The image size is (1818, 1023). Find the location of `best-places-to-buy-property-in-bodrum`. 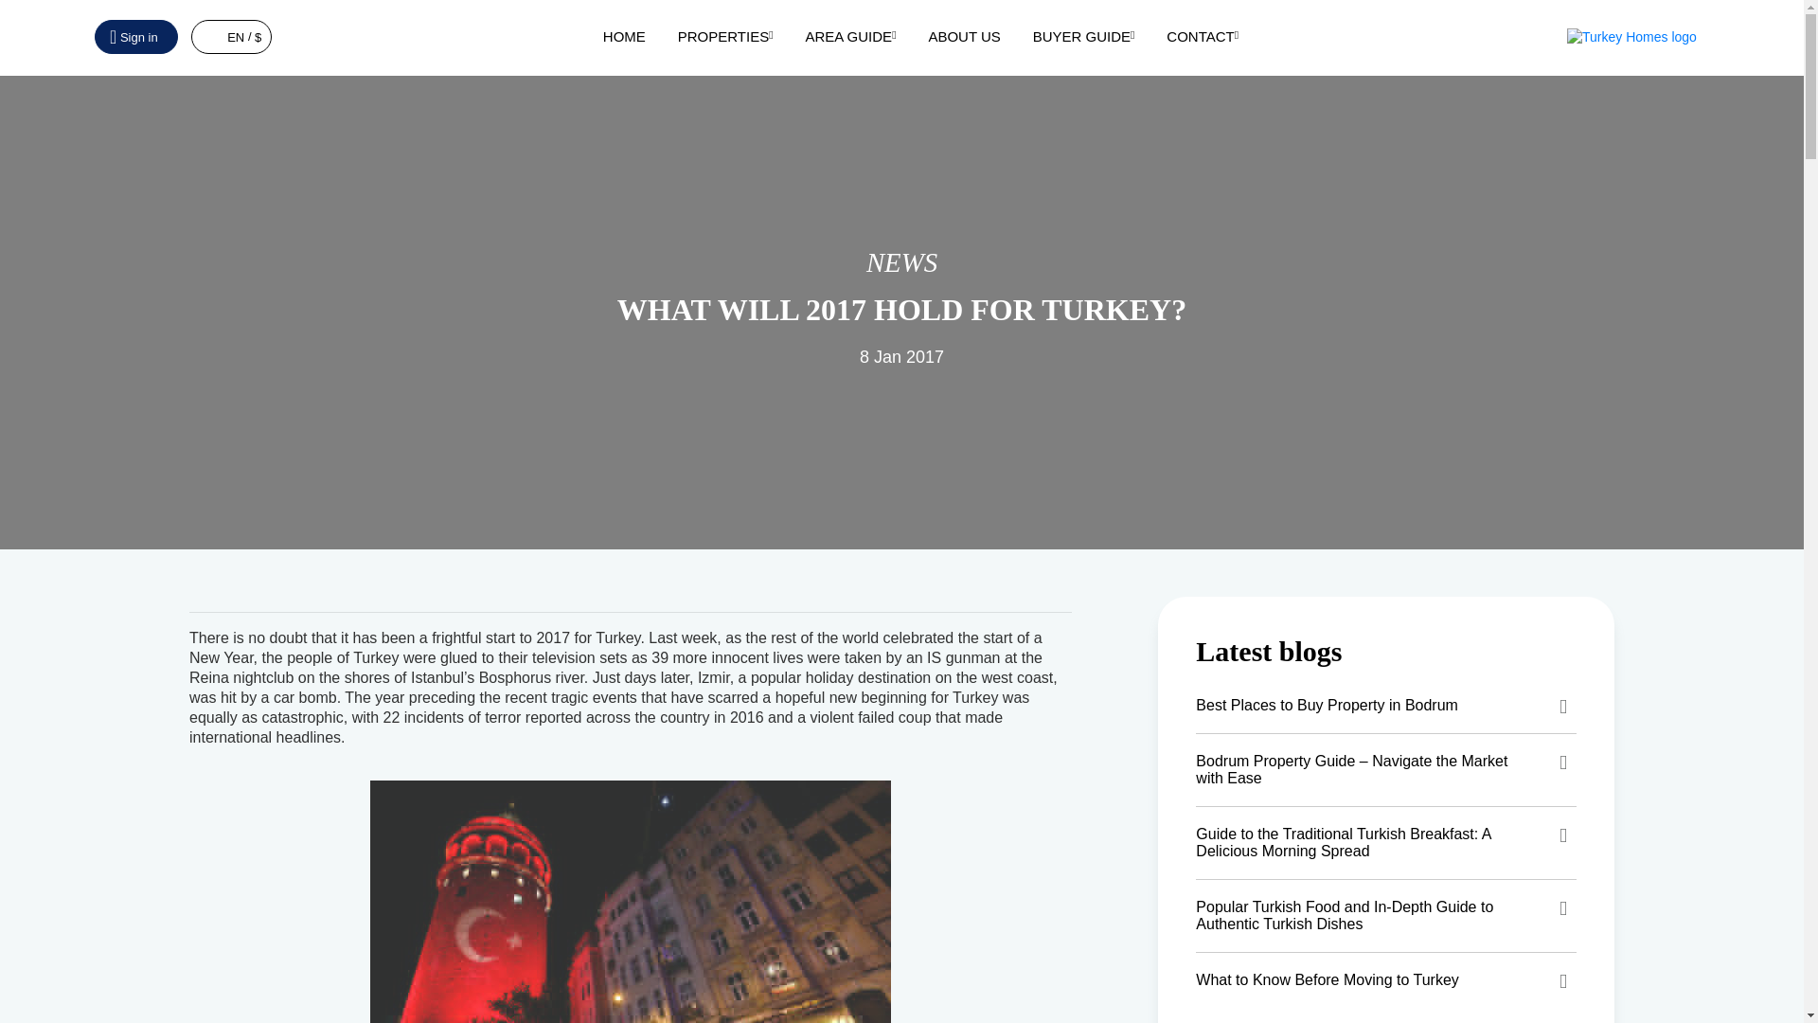

best-places-to-buy-property-in-bodrum is located at coordinates (1386, 706).